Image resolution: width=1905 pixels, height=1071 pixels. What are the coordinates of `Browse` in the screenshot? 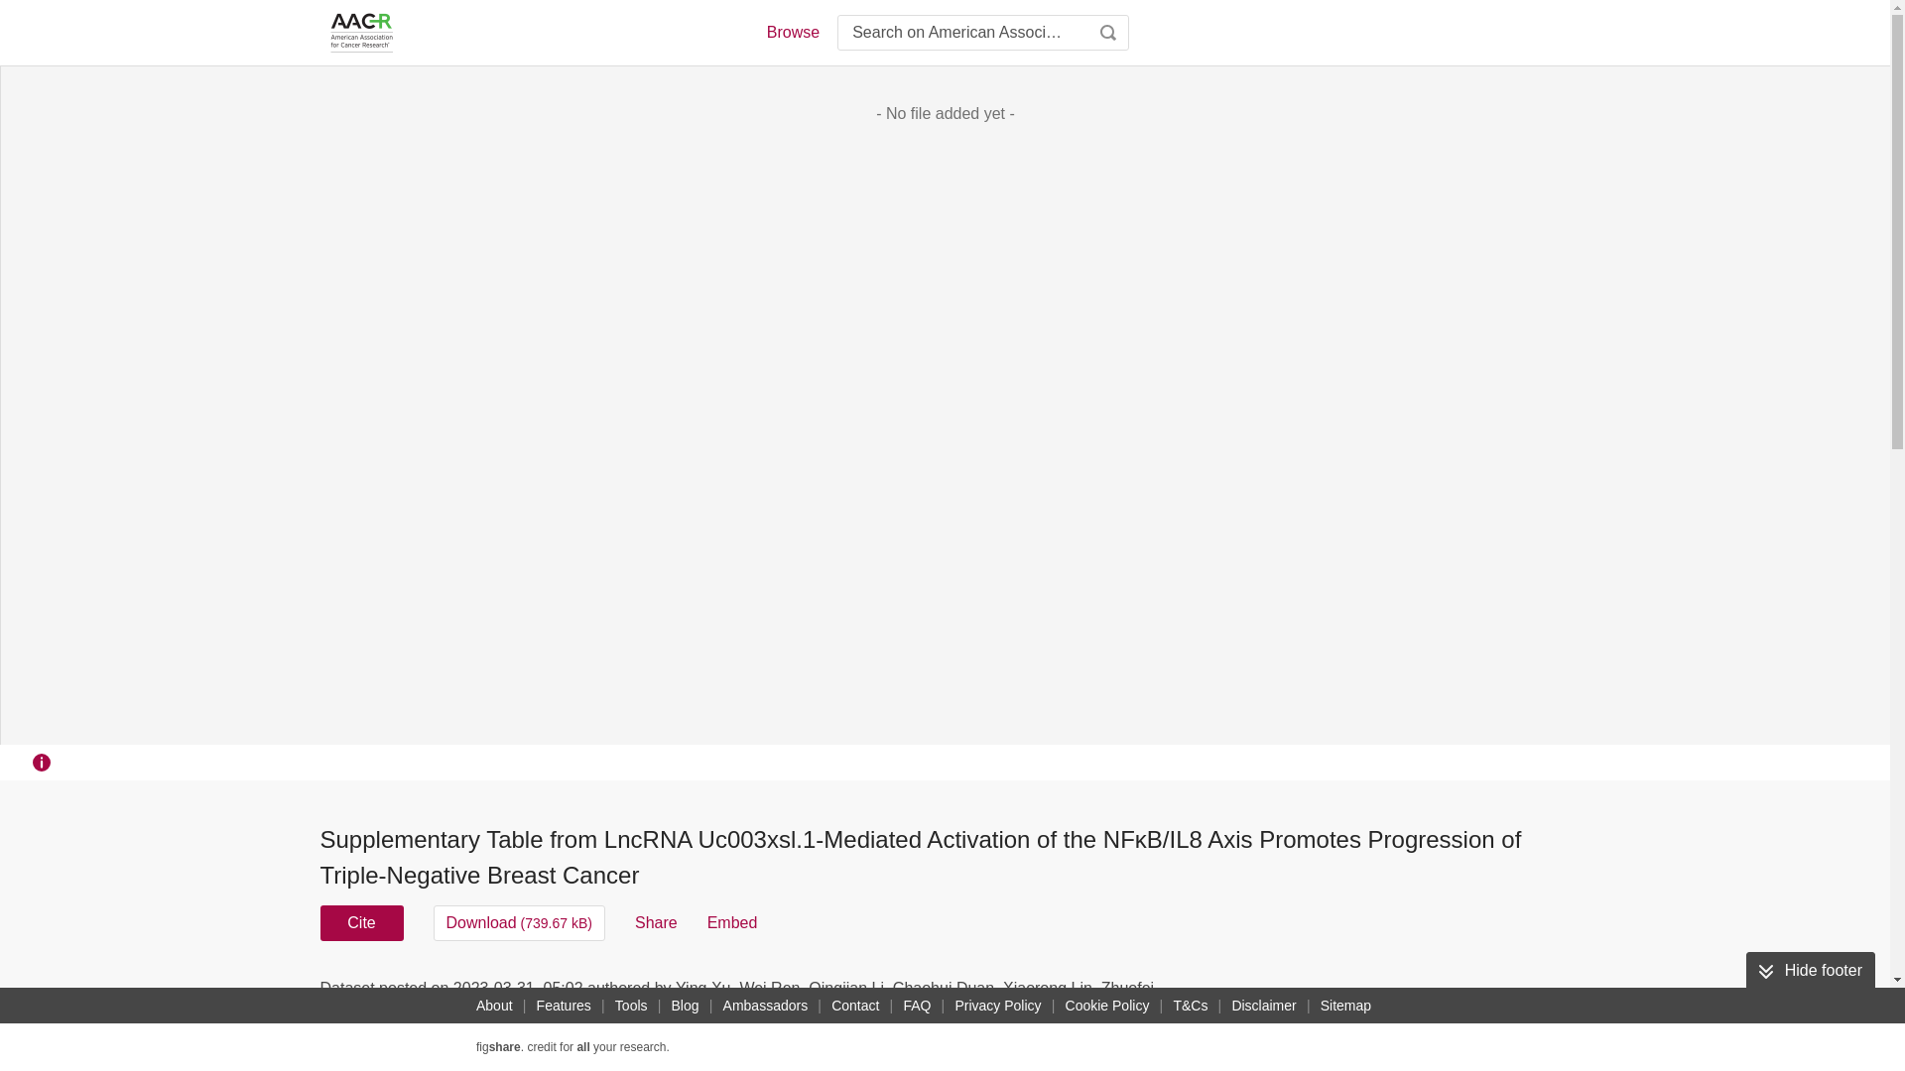 It's located at (792, 32).